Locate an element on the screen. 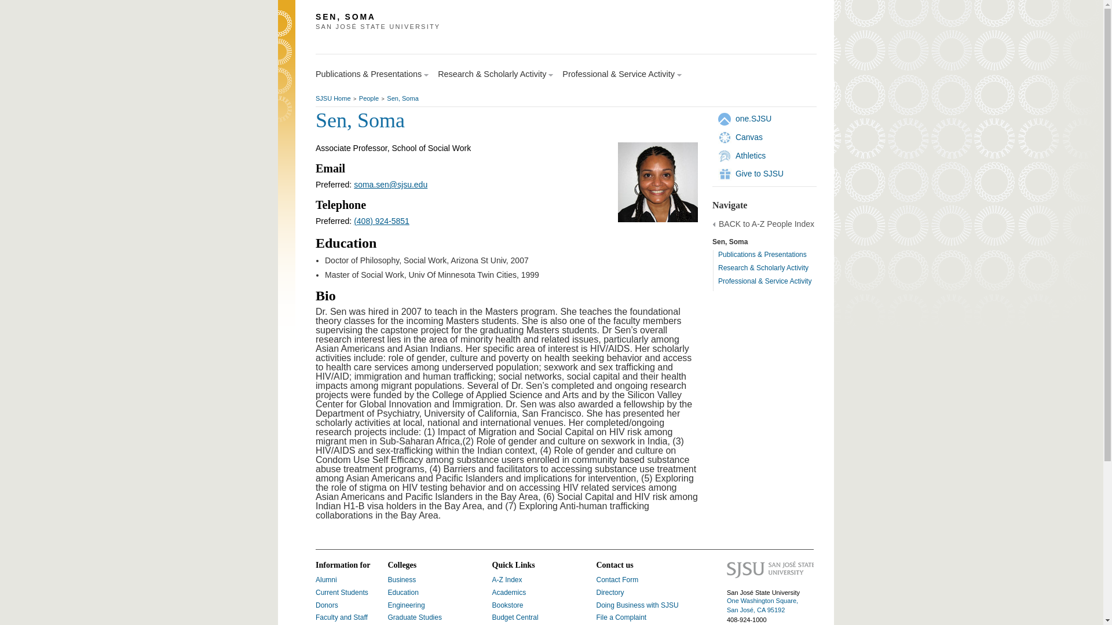 This screenshot has width=1112, height=625. BACK to A-Z People Index is located at coordinates (766, 225).